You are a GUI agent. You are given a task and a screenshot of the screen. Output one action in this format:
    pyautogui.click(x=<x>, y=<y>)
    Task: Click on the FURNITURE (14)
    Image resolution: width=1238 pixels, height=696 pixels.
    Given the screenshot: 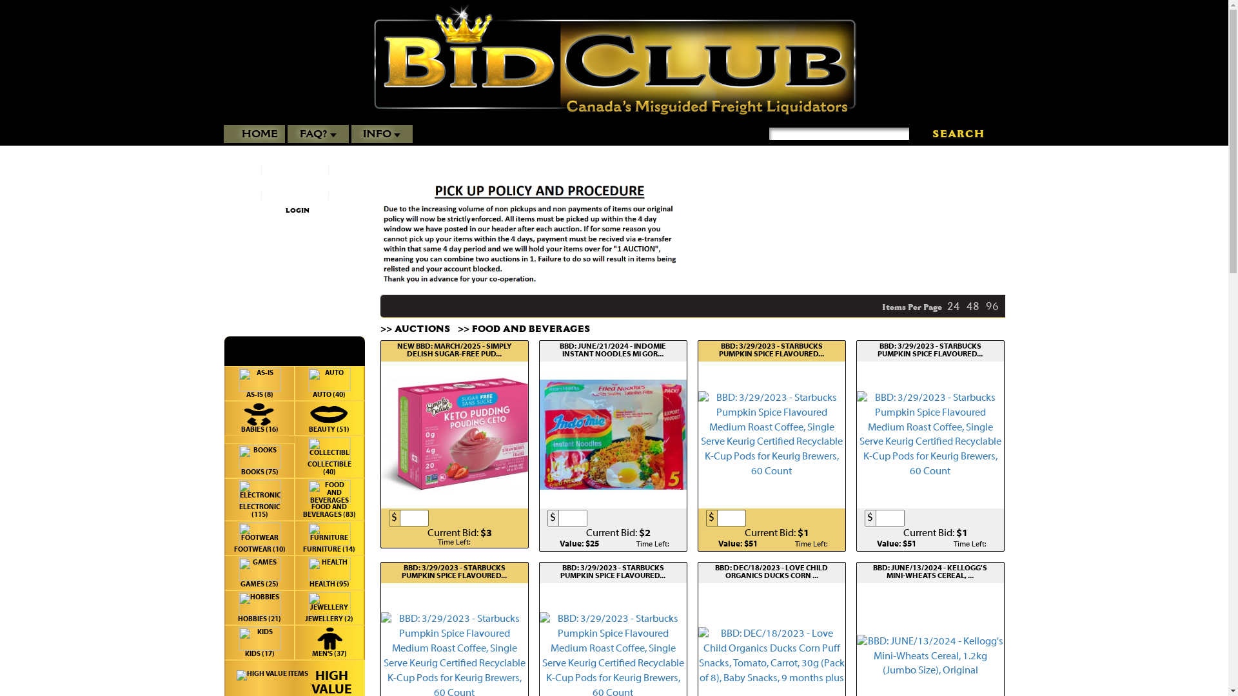 What is the action you would take?
    pyautogui.click(x=329, y=538)
    